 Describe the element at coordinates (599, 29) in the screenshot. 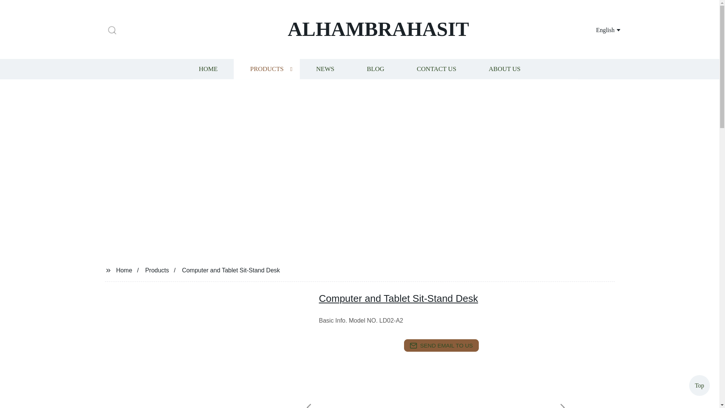

I see `English` at that location.